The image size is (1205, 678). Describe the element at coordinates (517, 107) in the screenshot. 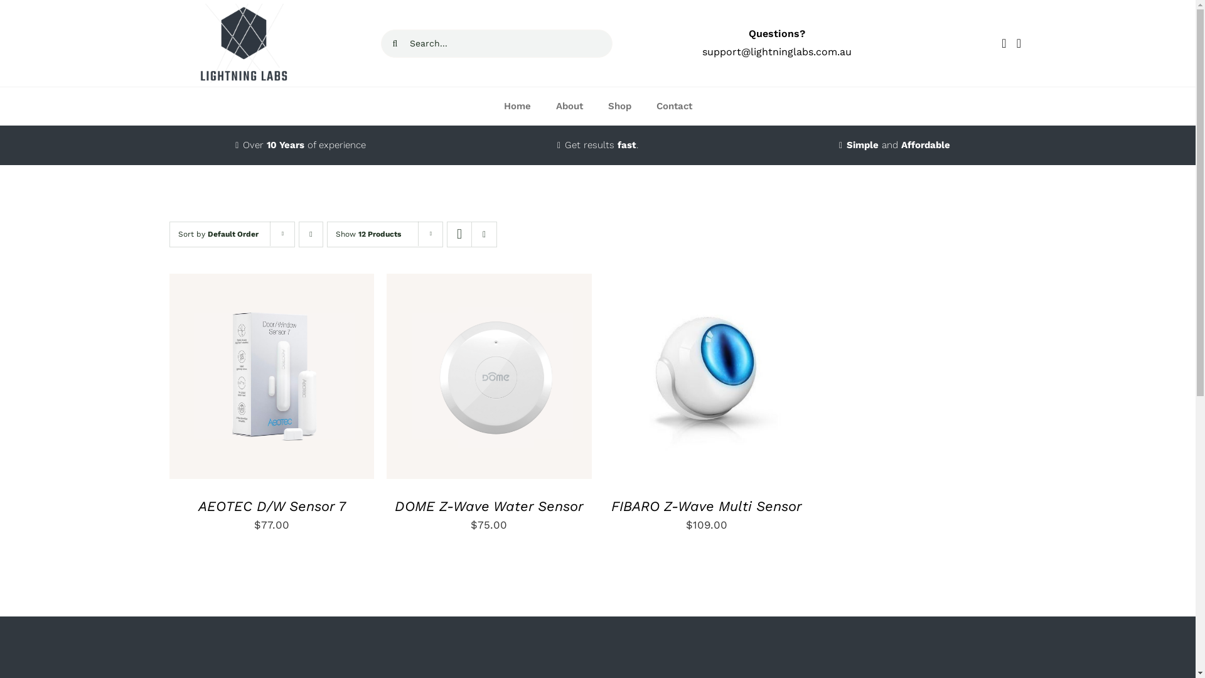

I see `Home` at that location.